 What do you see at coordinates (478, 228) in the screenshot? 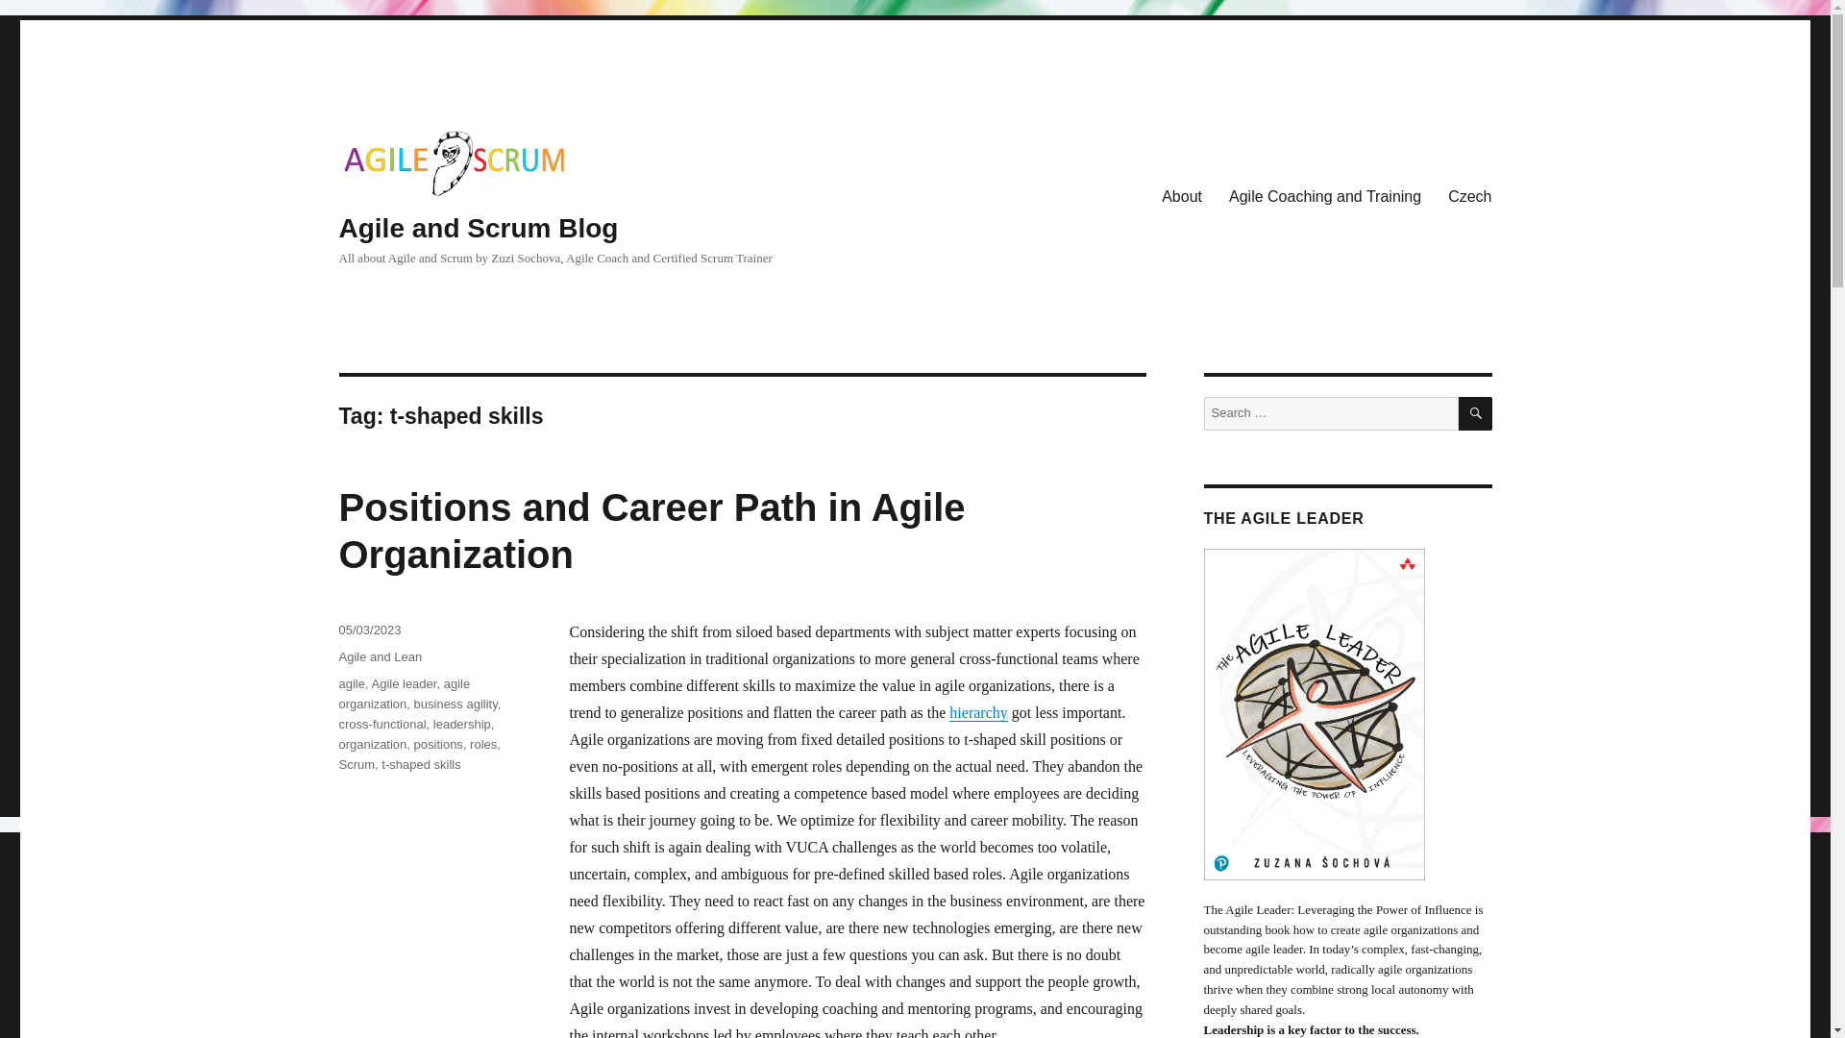
I see `Agile and Scrum Blog` at bounding box center [478, 228].